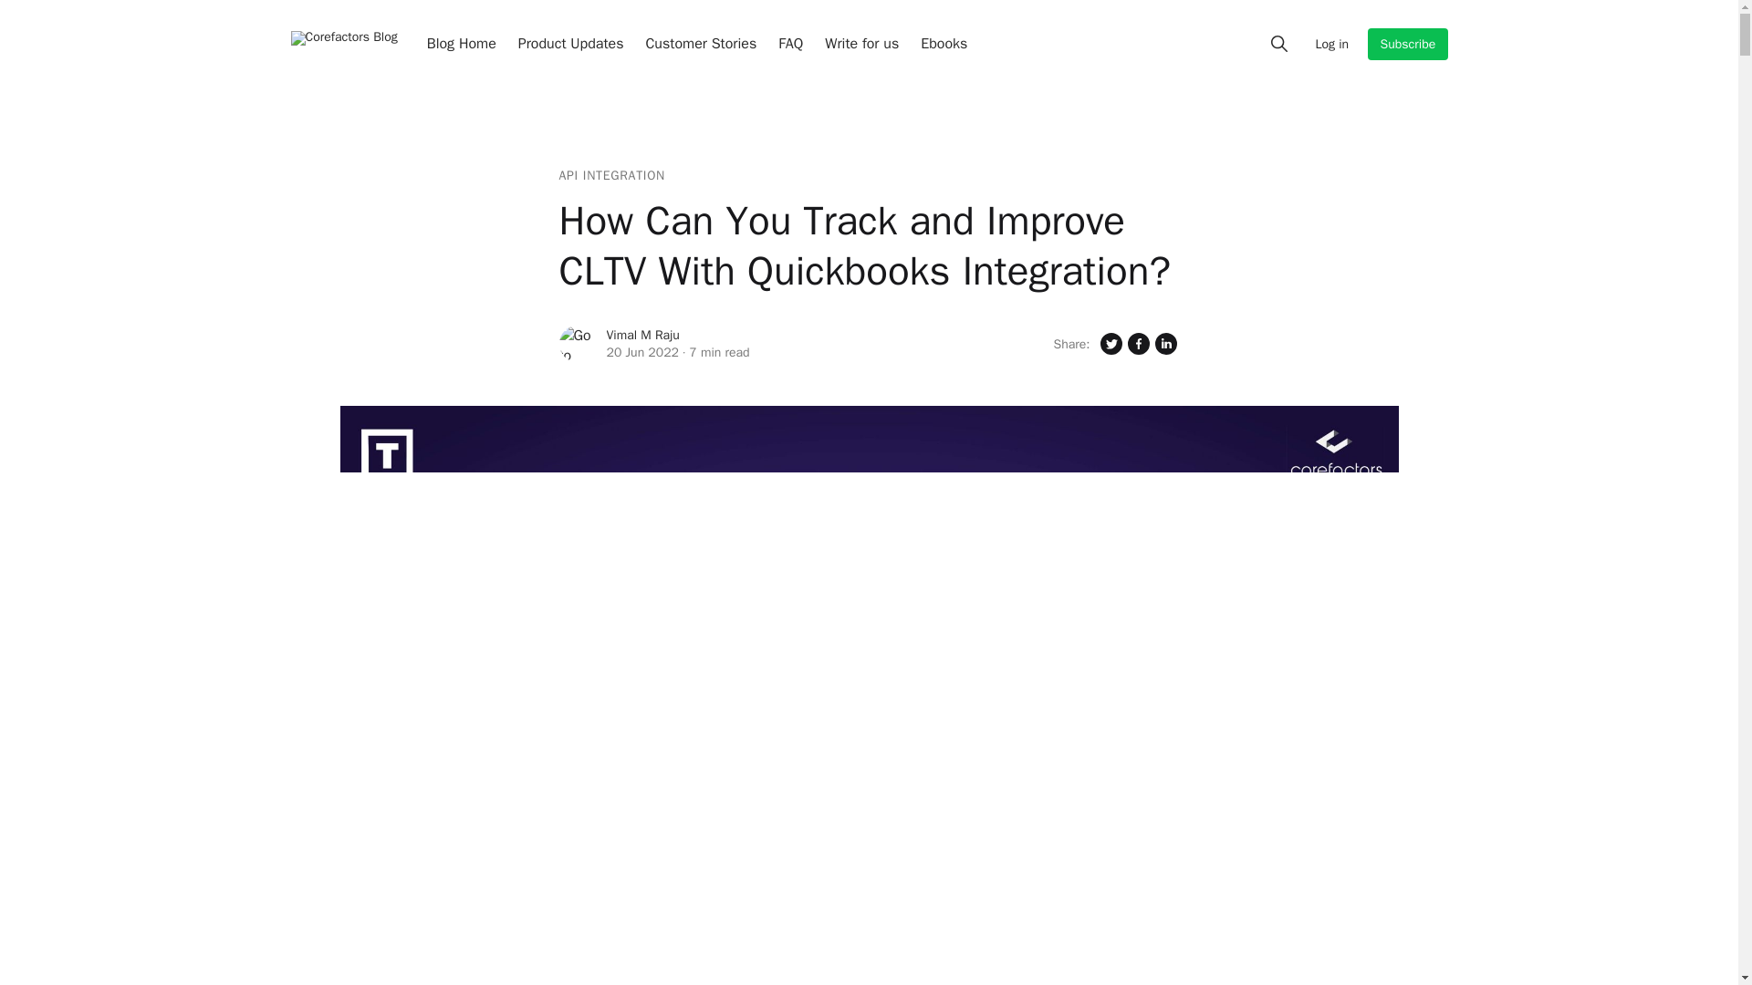 The image size is (1752, 985). I want to click on Ebooks, so click(944, 44).